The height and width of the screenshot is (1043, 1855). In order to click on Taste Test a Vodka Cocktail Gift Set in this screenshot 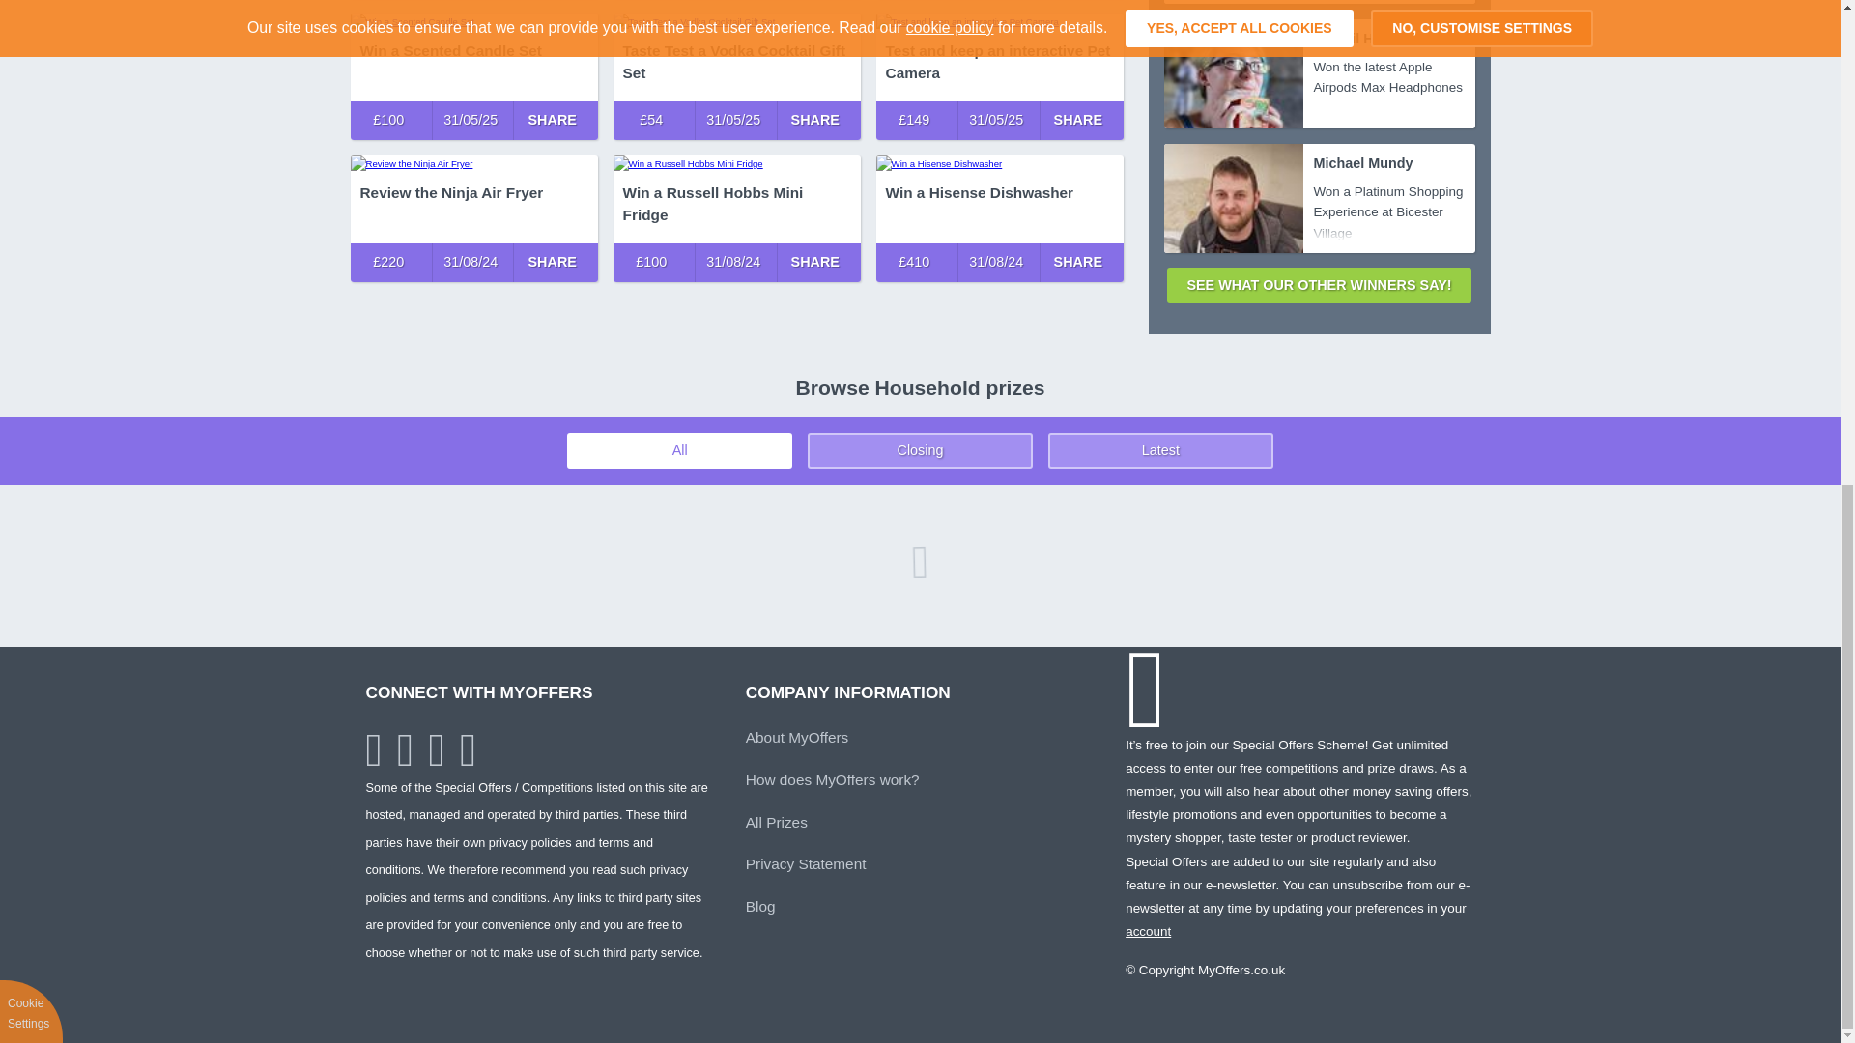, I will do `click(736, 21)`.